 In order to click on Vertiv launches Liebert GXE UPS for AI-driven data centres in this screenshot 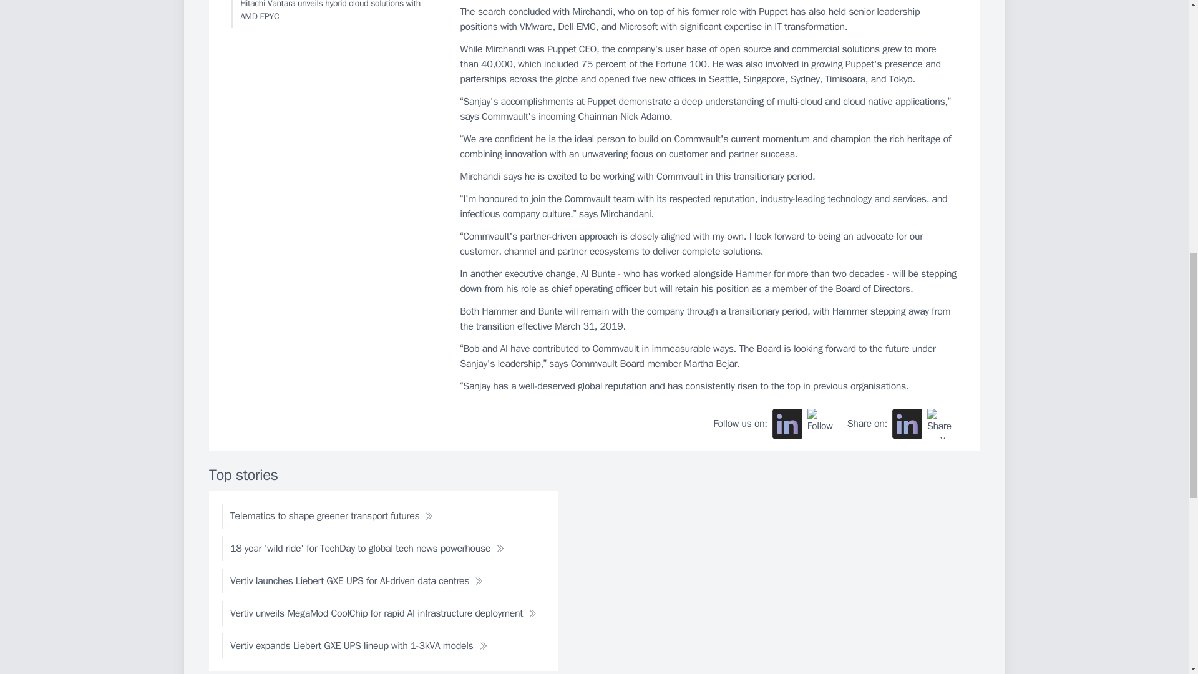, I will do `click(356, 581)`.